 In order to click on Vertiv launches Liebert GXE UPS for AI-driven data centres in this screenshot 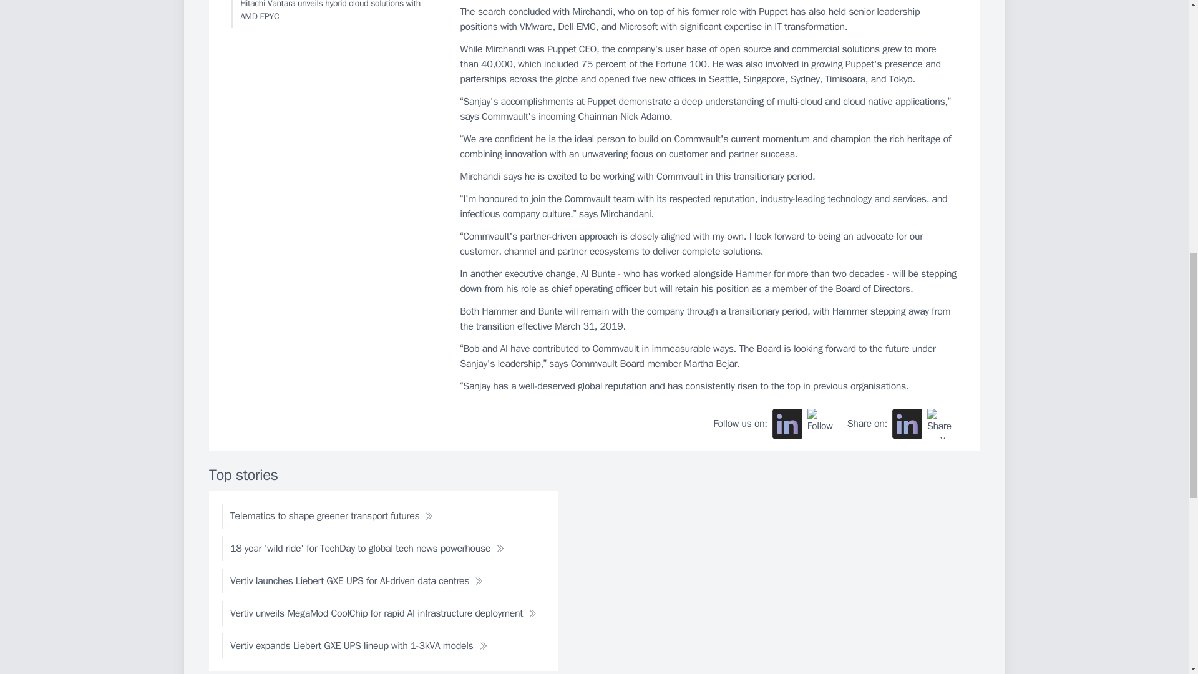, I will do `click(356, 581)`.